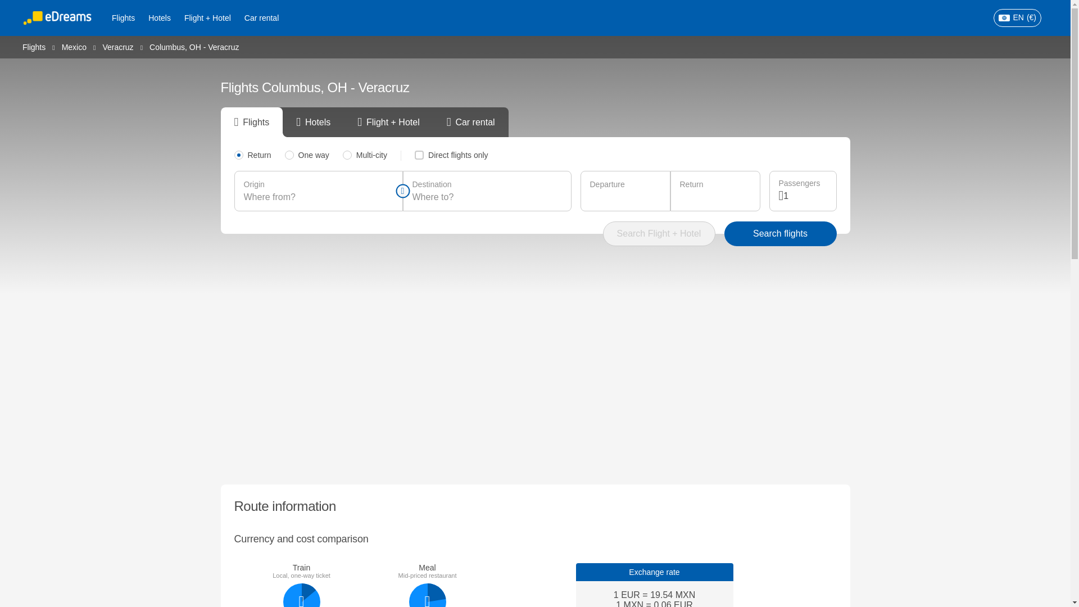 This screenshot has height=607, width=1079. What do you see at coordinates (123, 18) in the screenshot?
I see `Flights` at bounding box center [123, 18].